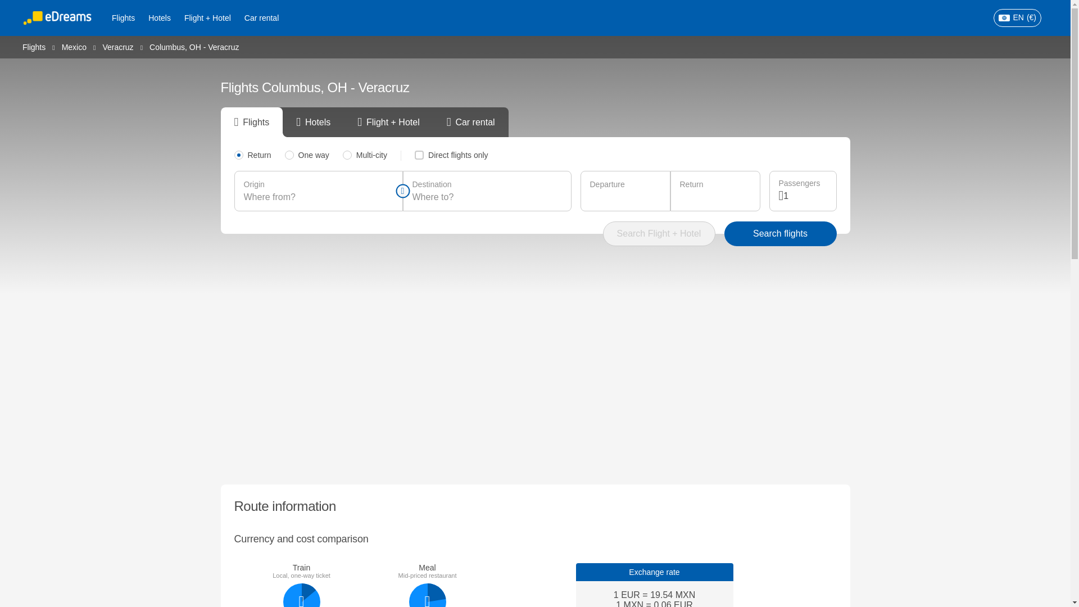 This screenshot has height=607, width=1079. What do you see at coordinates (123, 18) in the screenshot?
I see `Flights` at bounding box center [123, 18].